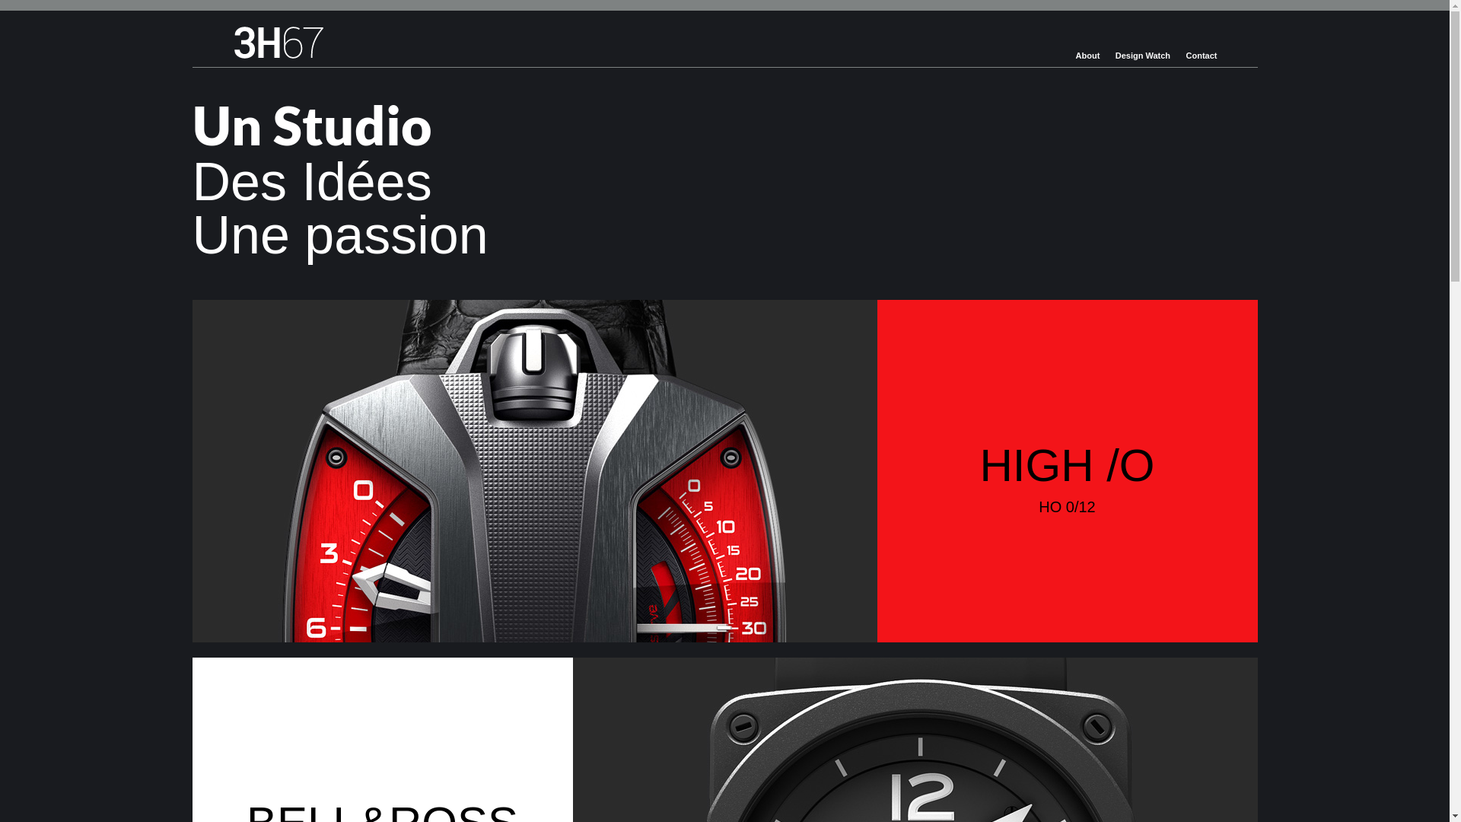  What do you see at coordinates (1143, 56) in the screenshot?
I see `Design Watch` at bounding box center [1143, 56].